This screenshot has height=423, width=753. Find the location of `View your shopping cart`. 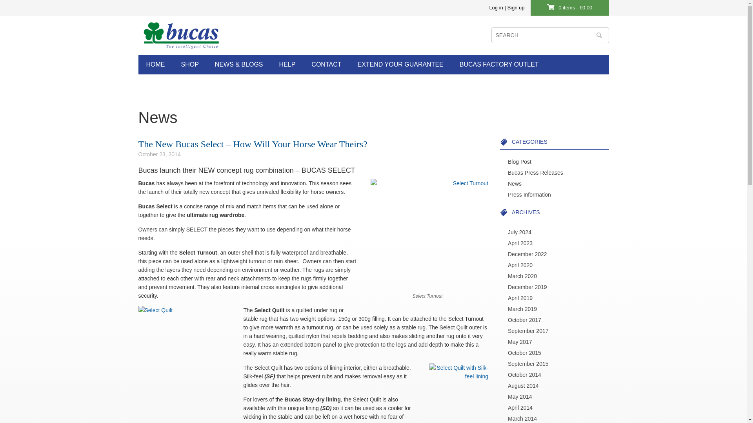

View your shopping cart is located at coordinates (575, 7).